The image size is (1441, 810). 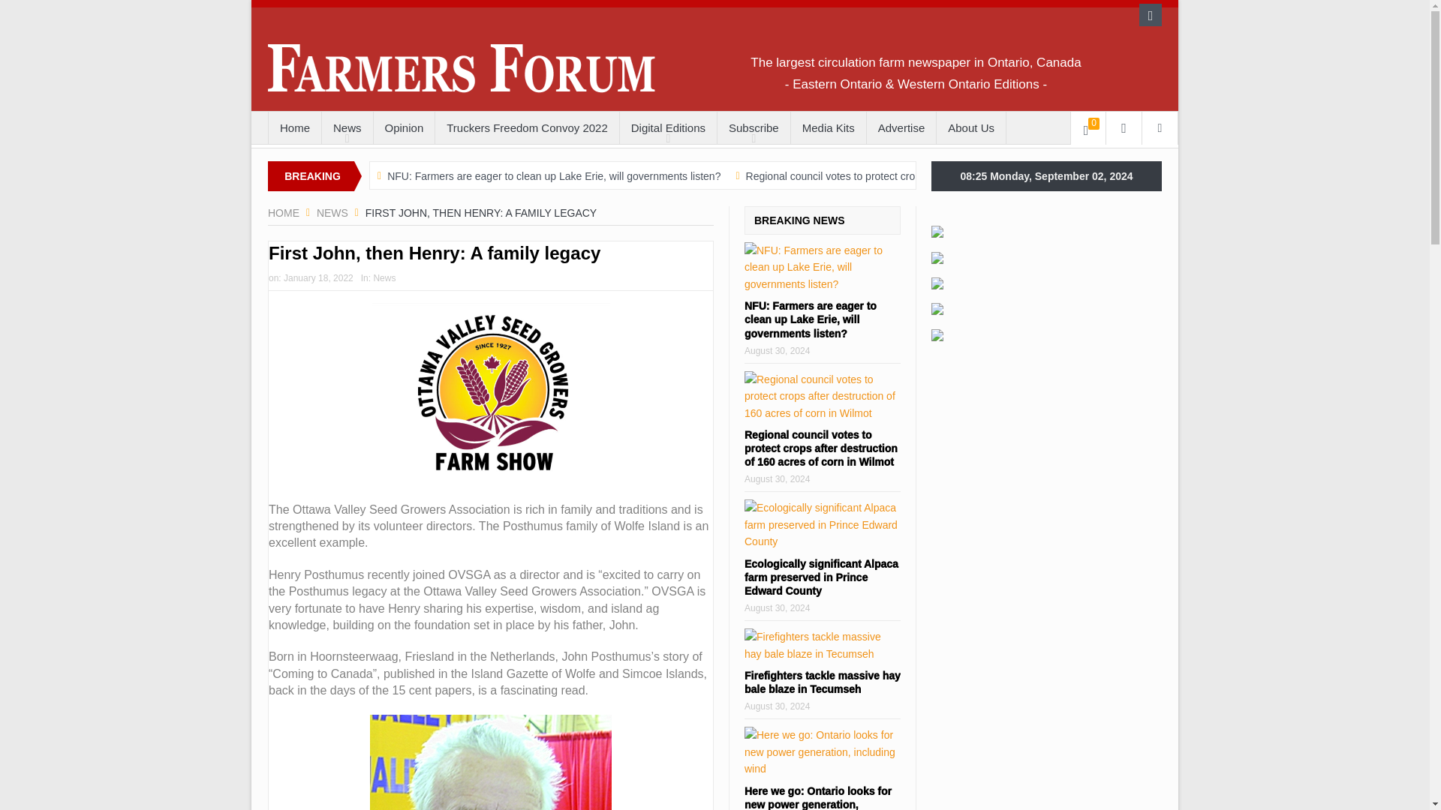 What do you see at coordinates (1088, 128) in the screenshot?
I see `0` at bounding box center [1088, 128].